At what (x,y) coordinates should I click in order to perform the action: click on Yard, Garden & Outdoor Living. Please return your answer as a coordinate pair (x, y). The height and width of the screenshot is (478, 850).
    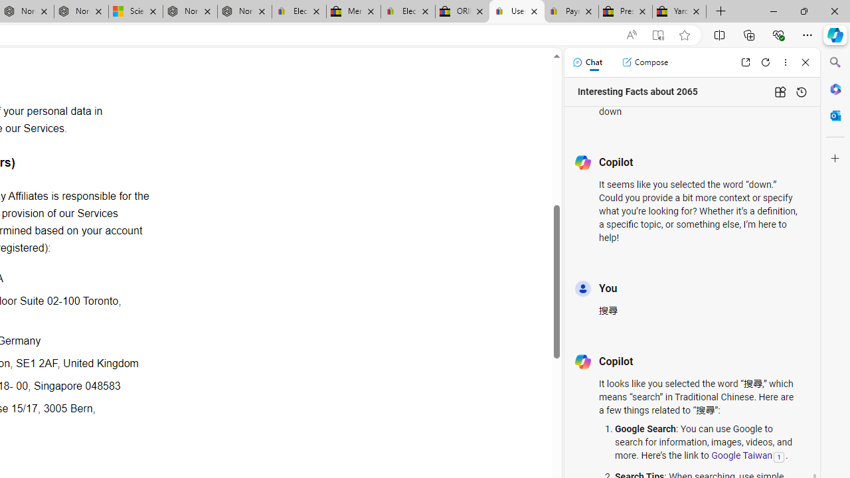
    Looking at the image, I should click on (679, 12).